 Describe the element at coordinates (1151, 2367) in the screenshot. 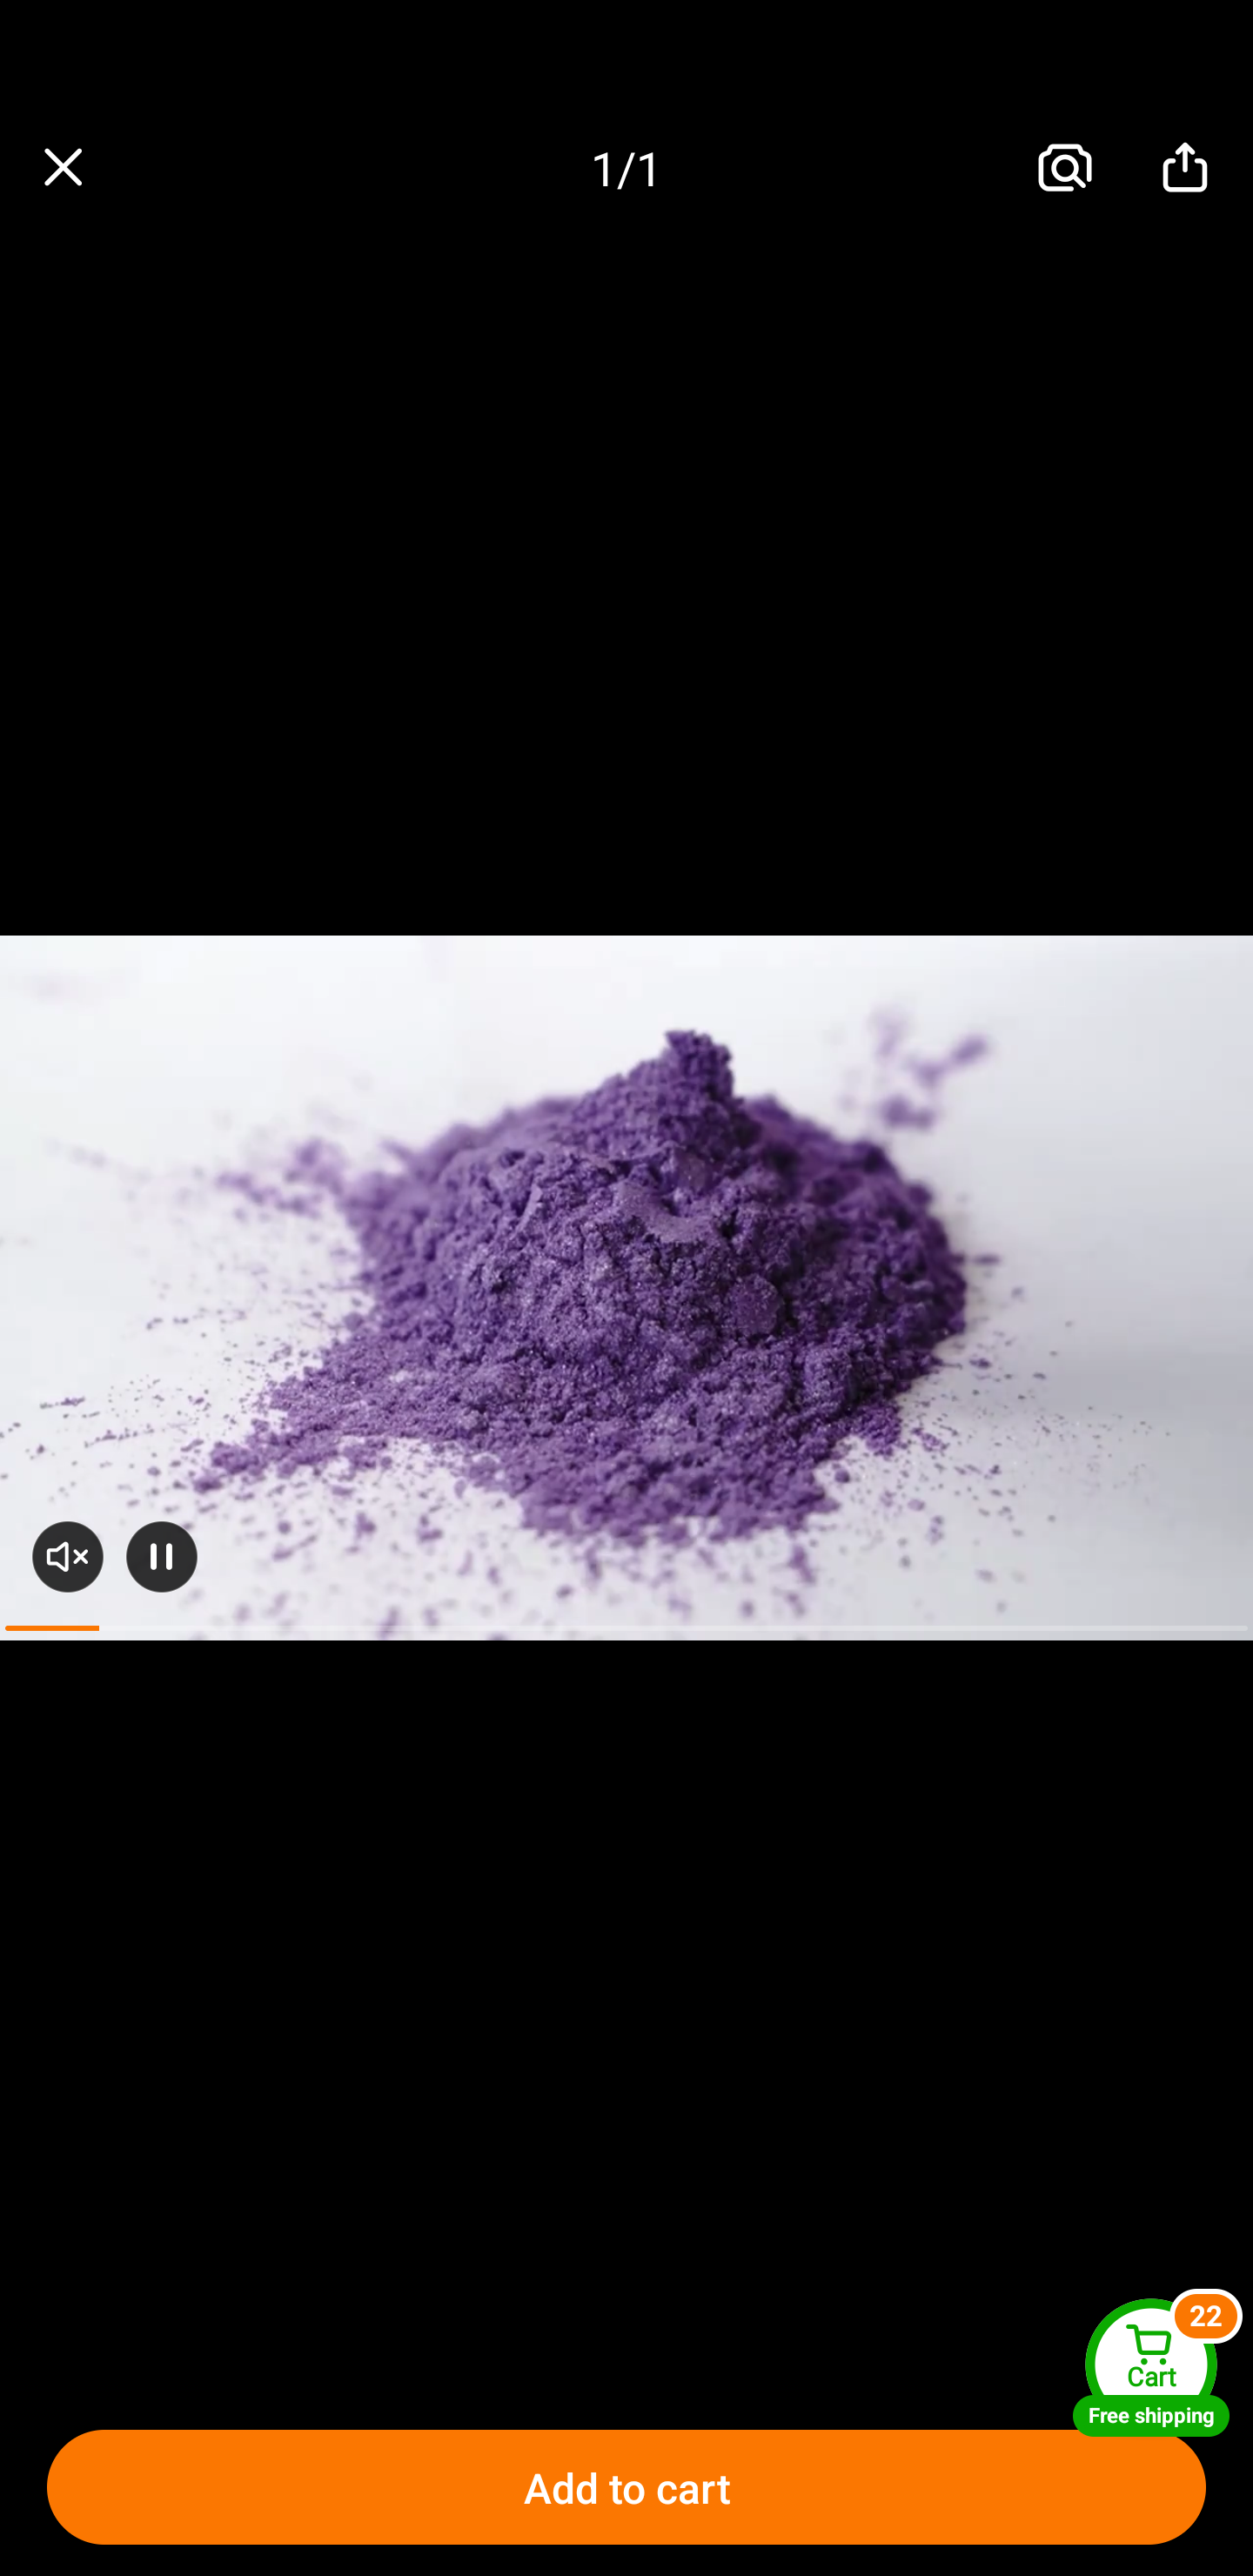

I see `Cart Free shipping Cart` at that location.